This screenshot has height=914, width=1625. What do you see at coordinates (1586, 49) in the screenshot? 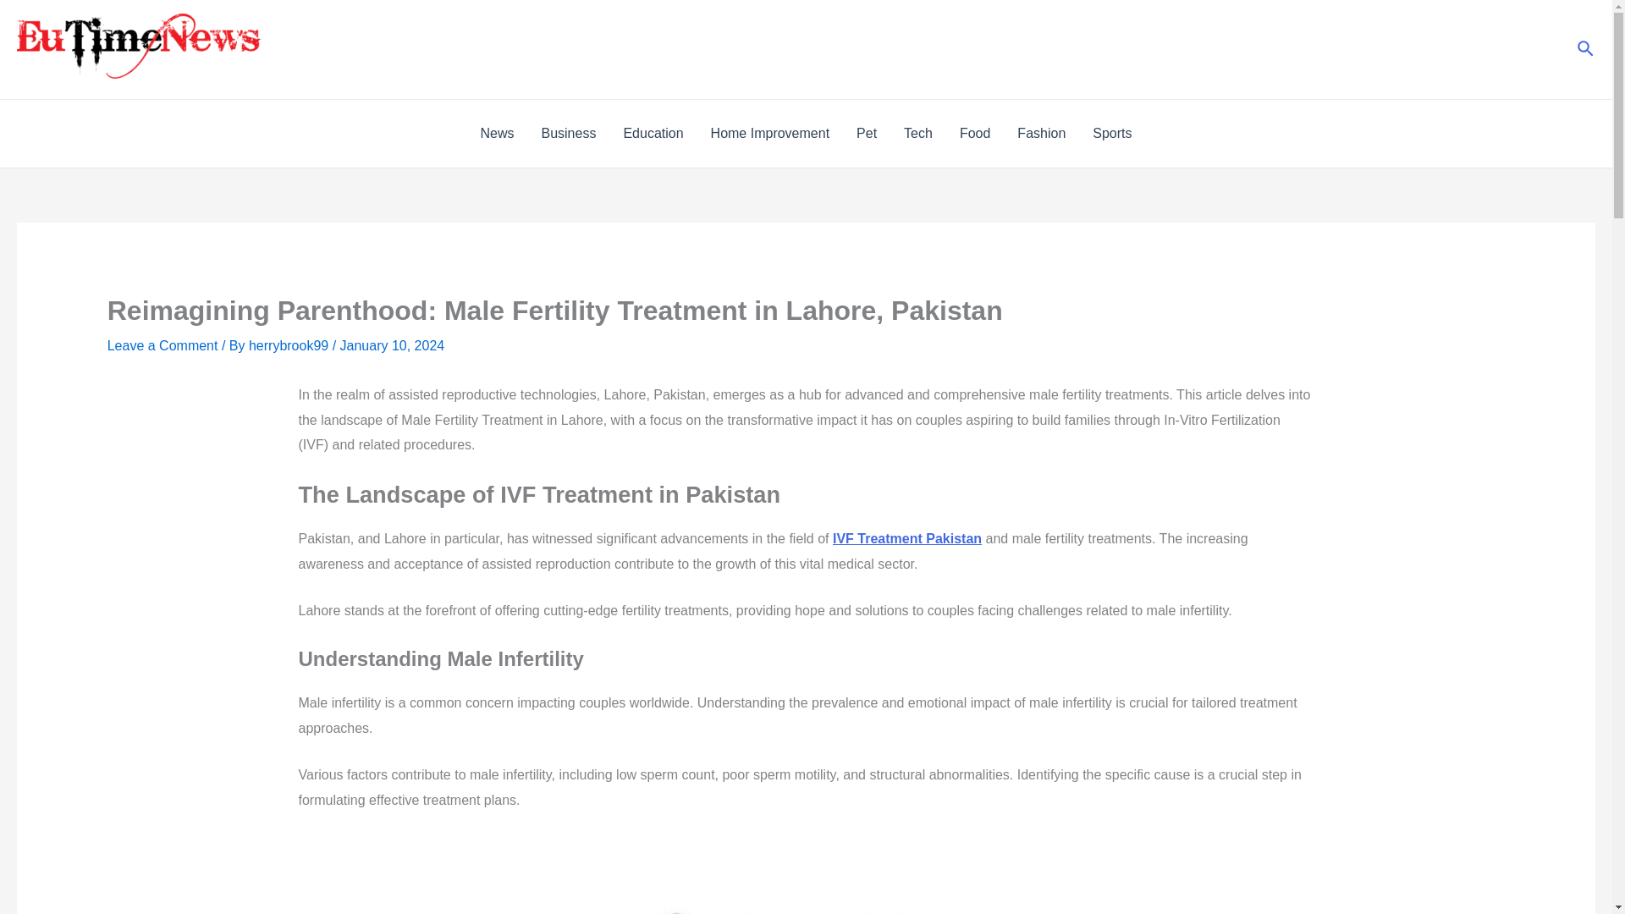
I see `Search` at bounding box center [1586, 49].